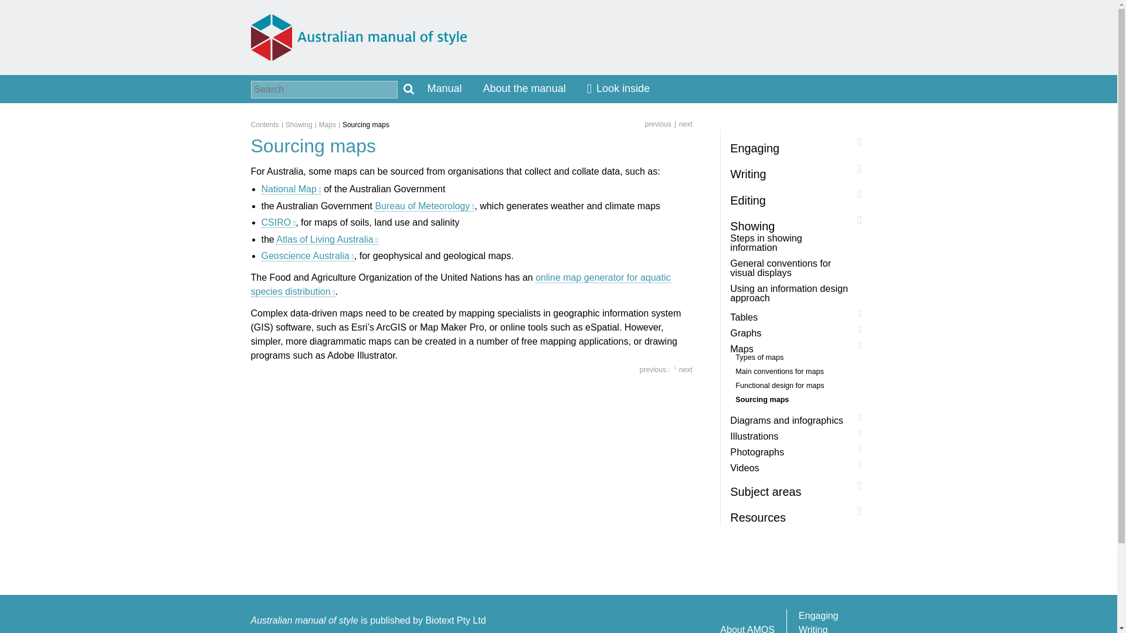  I want to click on Search, so click(408, 89).